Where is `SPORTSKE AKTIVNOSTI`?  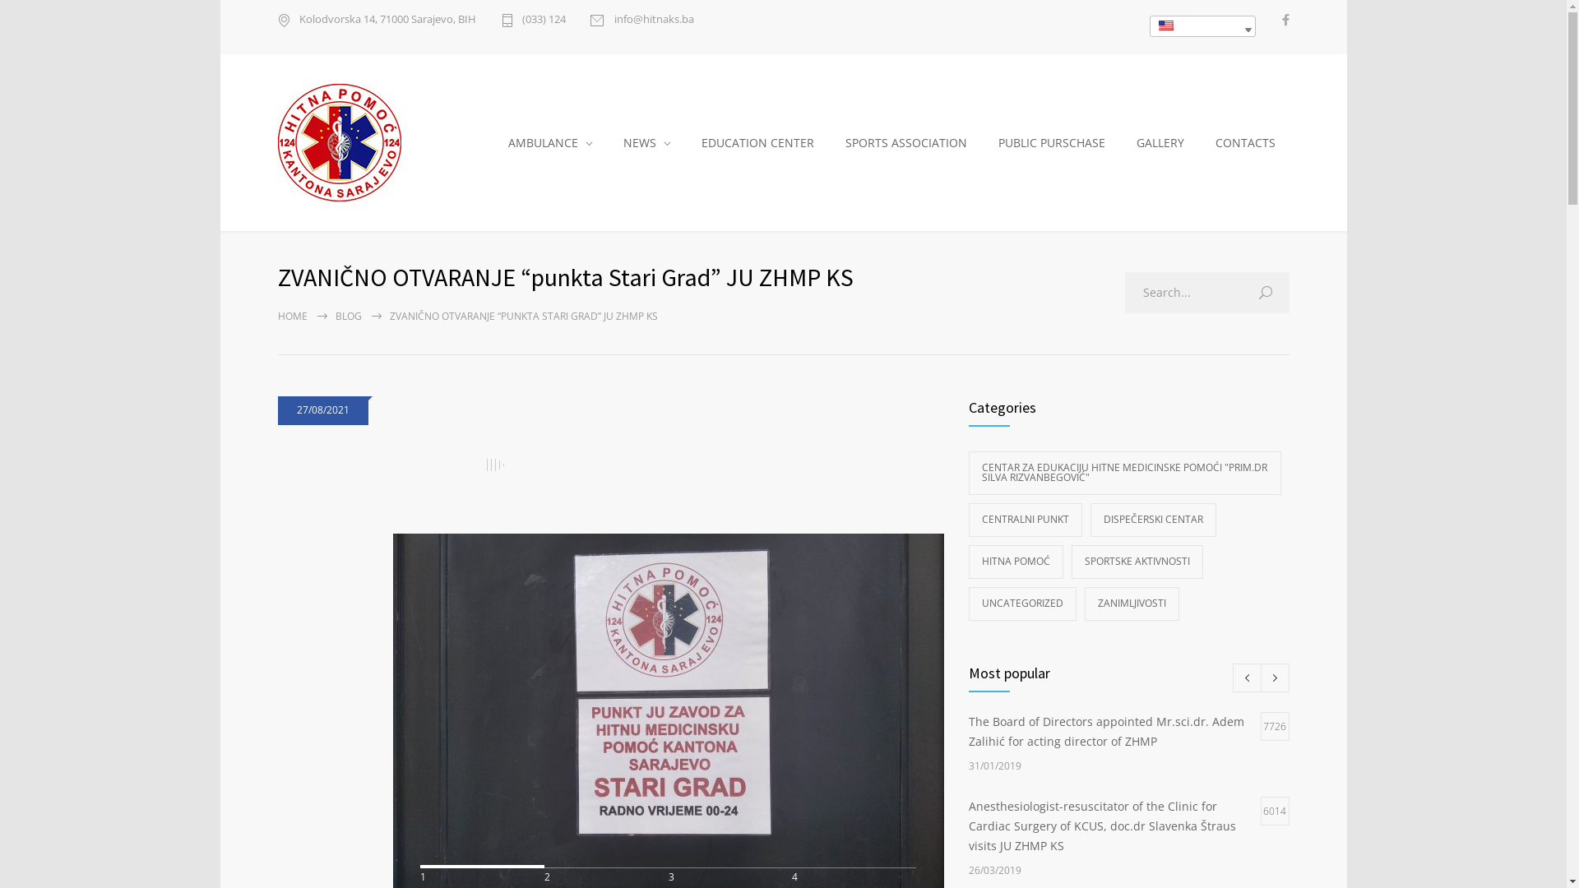 SPORTSKE AKTIVNOSTI is located at coordinates (1137, 562).